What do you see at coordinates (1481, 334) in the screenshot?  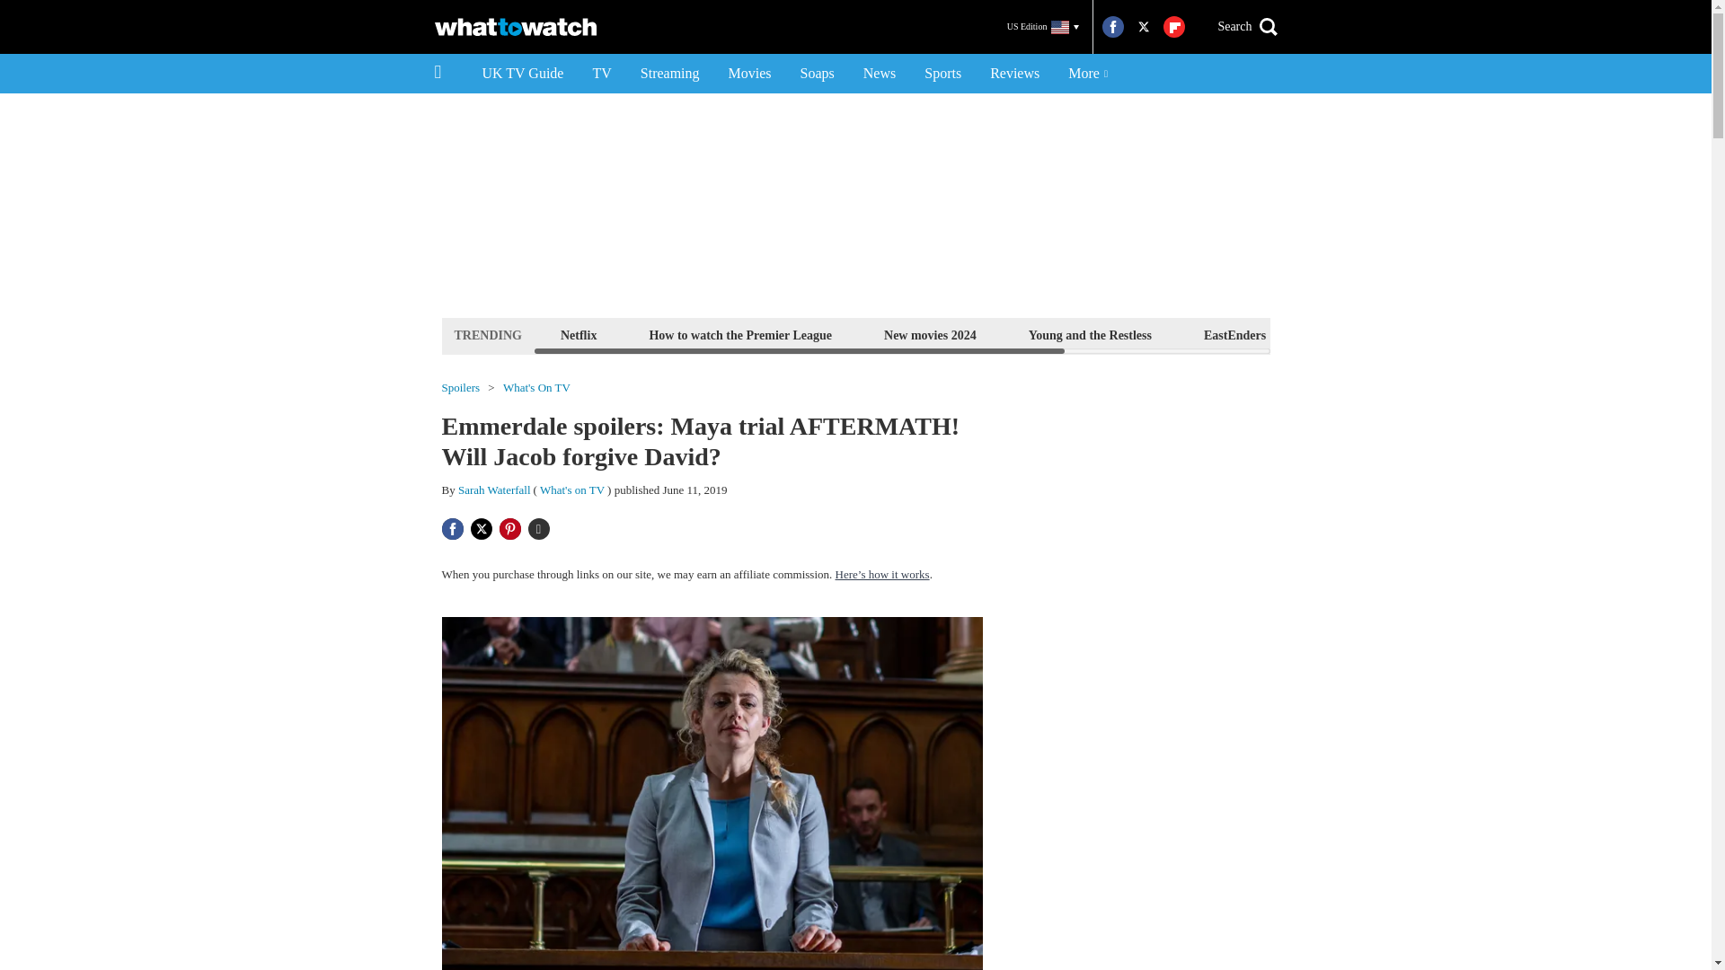 I see `Coronation Street` at bounding box center [1481, 334].